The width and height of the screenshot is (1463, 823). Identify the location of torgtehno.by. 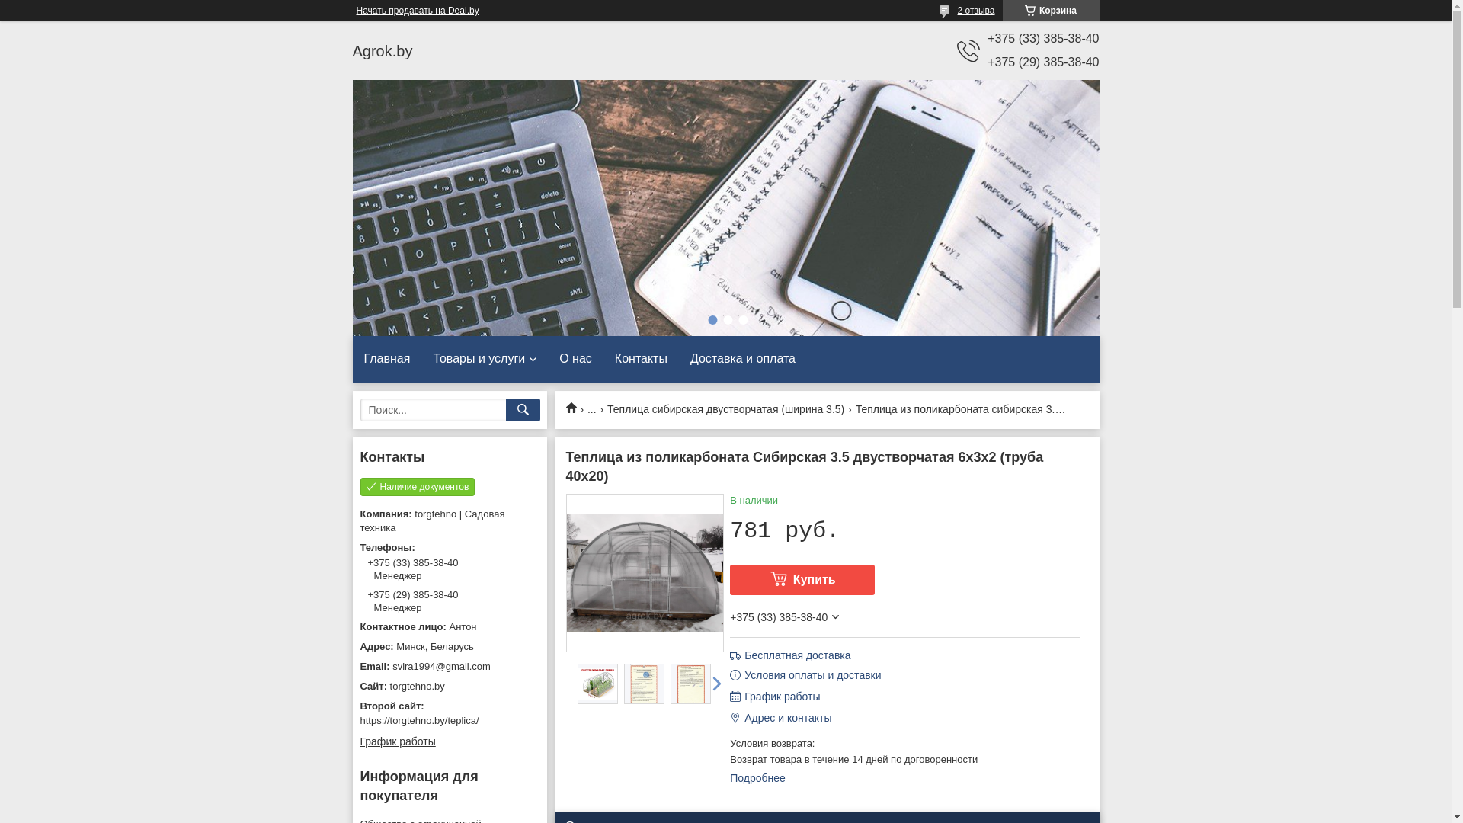
(450, 687).